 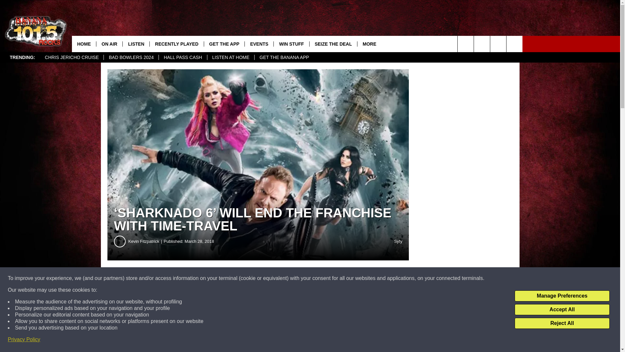 I want to click on EVENTS, so click(x=259, y=44).